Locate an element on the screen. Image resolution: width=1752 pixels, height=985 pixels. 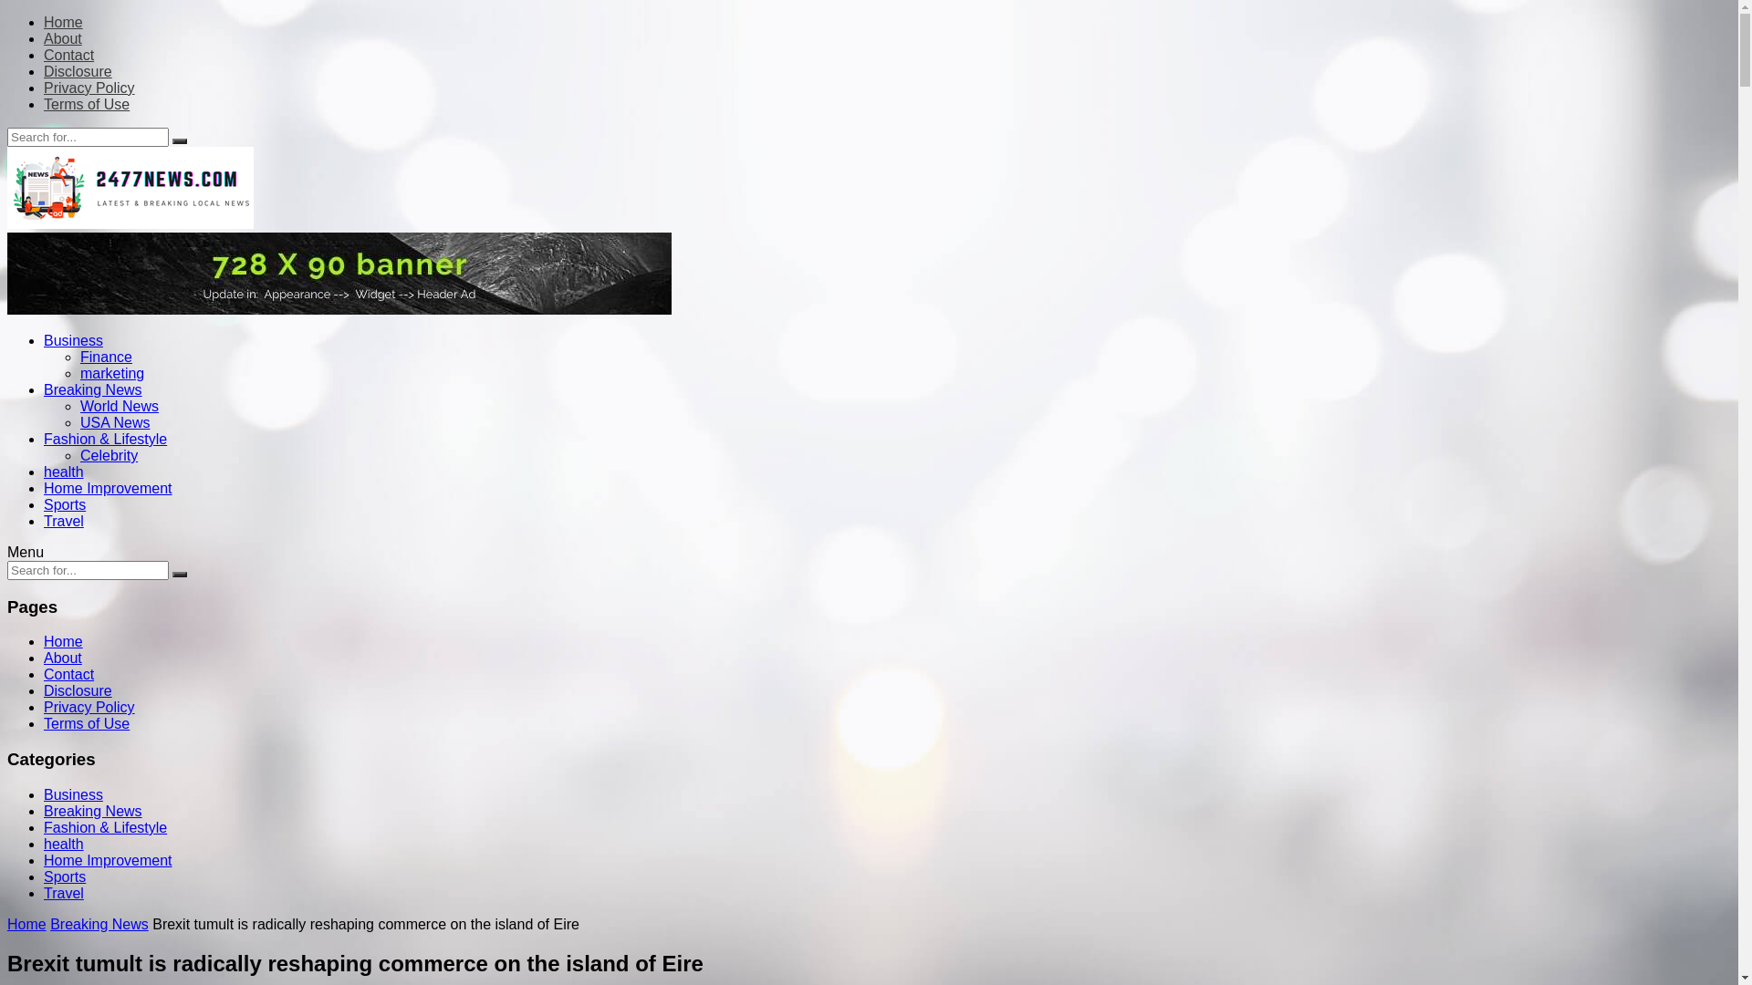
Privacy Policy is located at coordinates (89, 88).